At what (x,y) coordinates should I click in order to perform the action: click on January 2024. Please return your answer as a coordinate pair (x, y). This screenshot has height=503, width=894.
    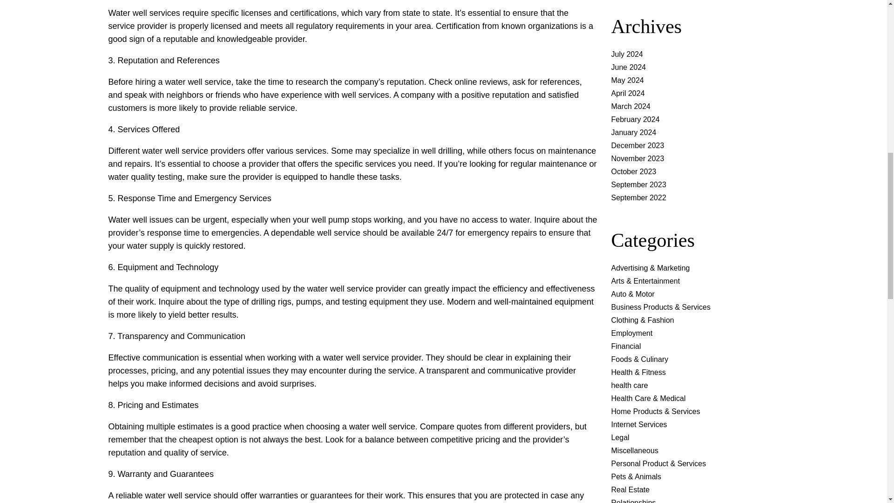
    Looking at the image, I should click on (633, 132).